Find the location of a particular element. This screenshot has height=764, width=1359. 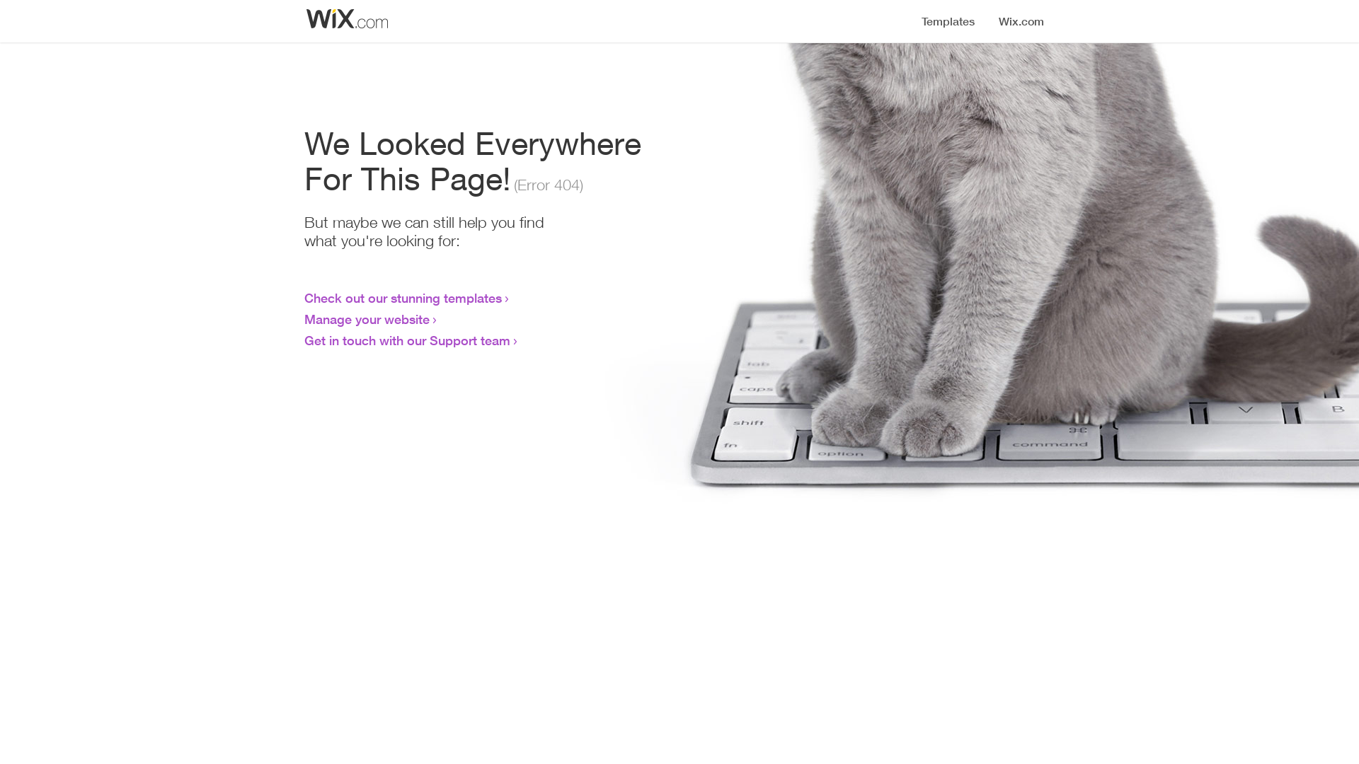

Manage your website is located at coordinates (367, 319).